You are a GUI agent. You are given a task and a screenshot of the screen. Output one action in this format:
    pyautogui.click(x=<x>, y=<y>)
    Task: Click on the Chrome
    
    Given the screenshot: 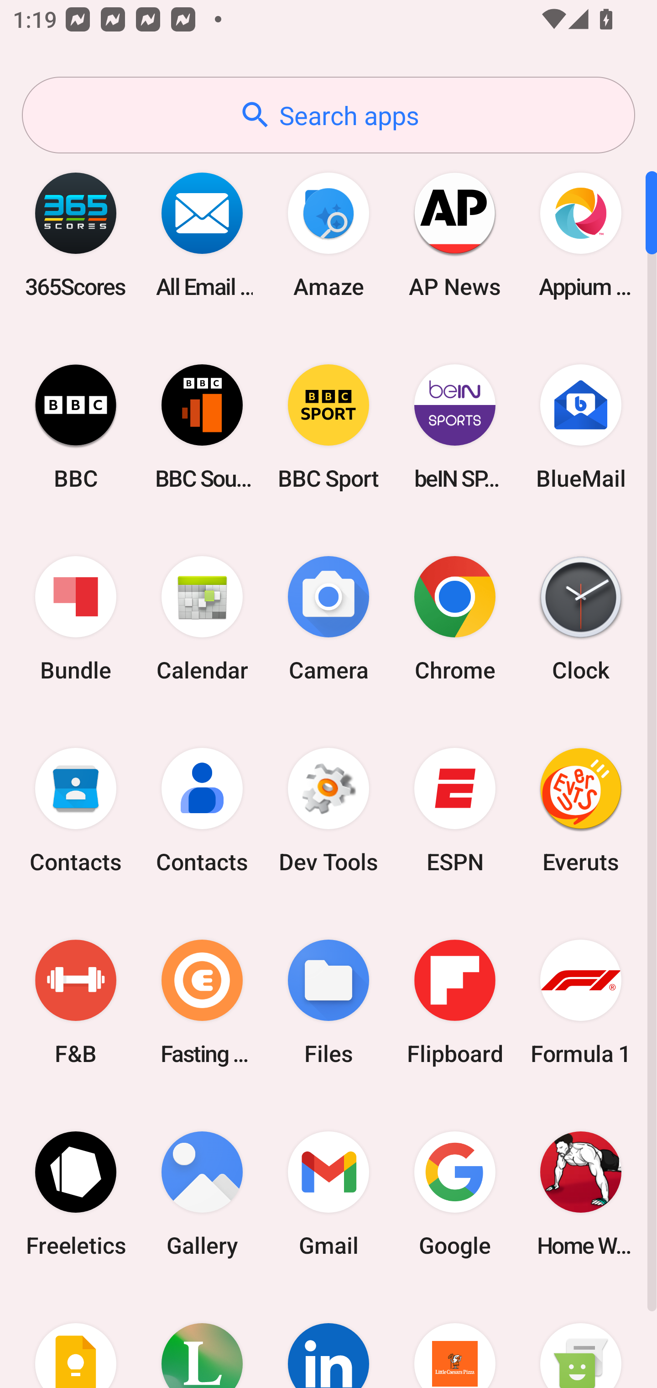 What is the action you would take?
    pyautogui.click(x=454, y=619)
    